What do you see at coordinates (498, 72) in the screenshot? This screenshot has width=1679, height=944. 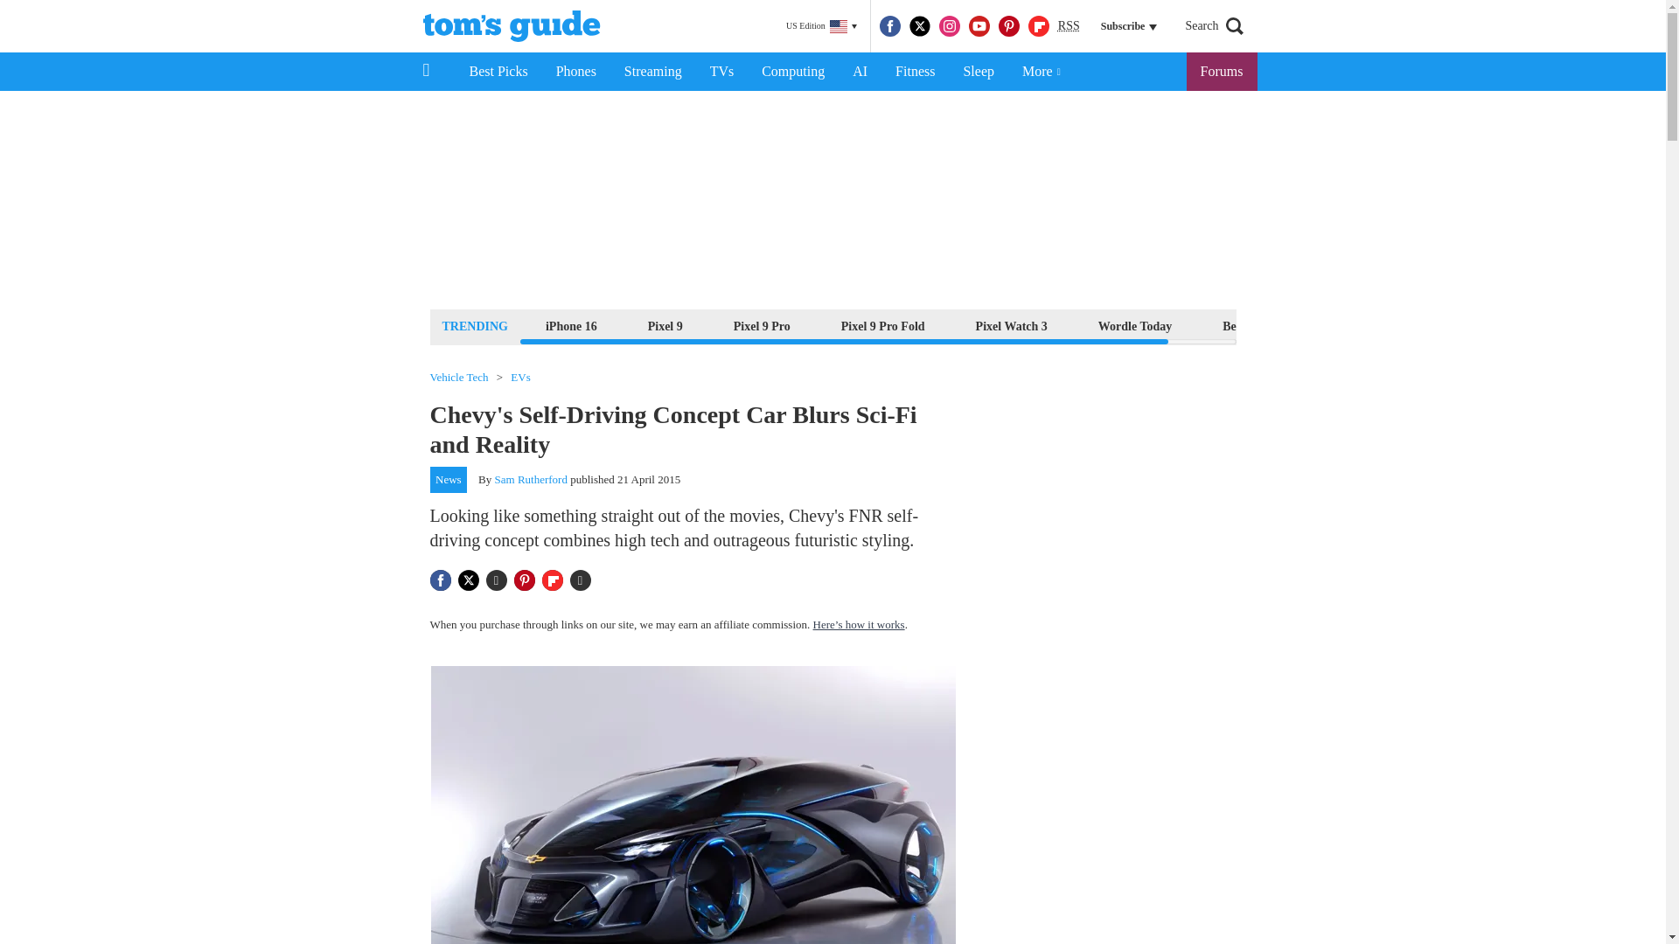 I see `Best Picks` at bounding box center [498, 72].